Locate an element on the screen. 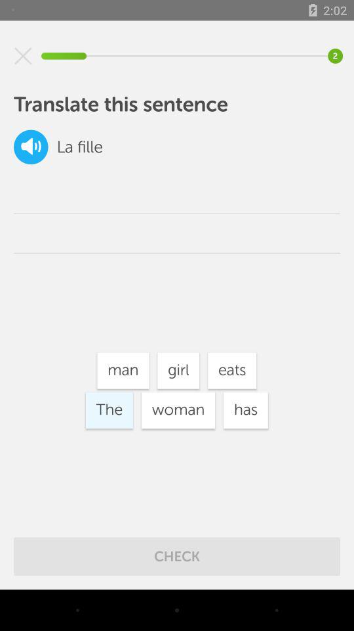 The width and height of the screenshot is (354, 631). select the icon next to the the item is located at coordinates (178, 410).